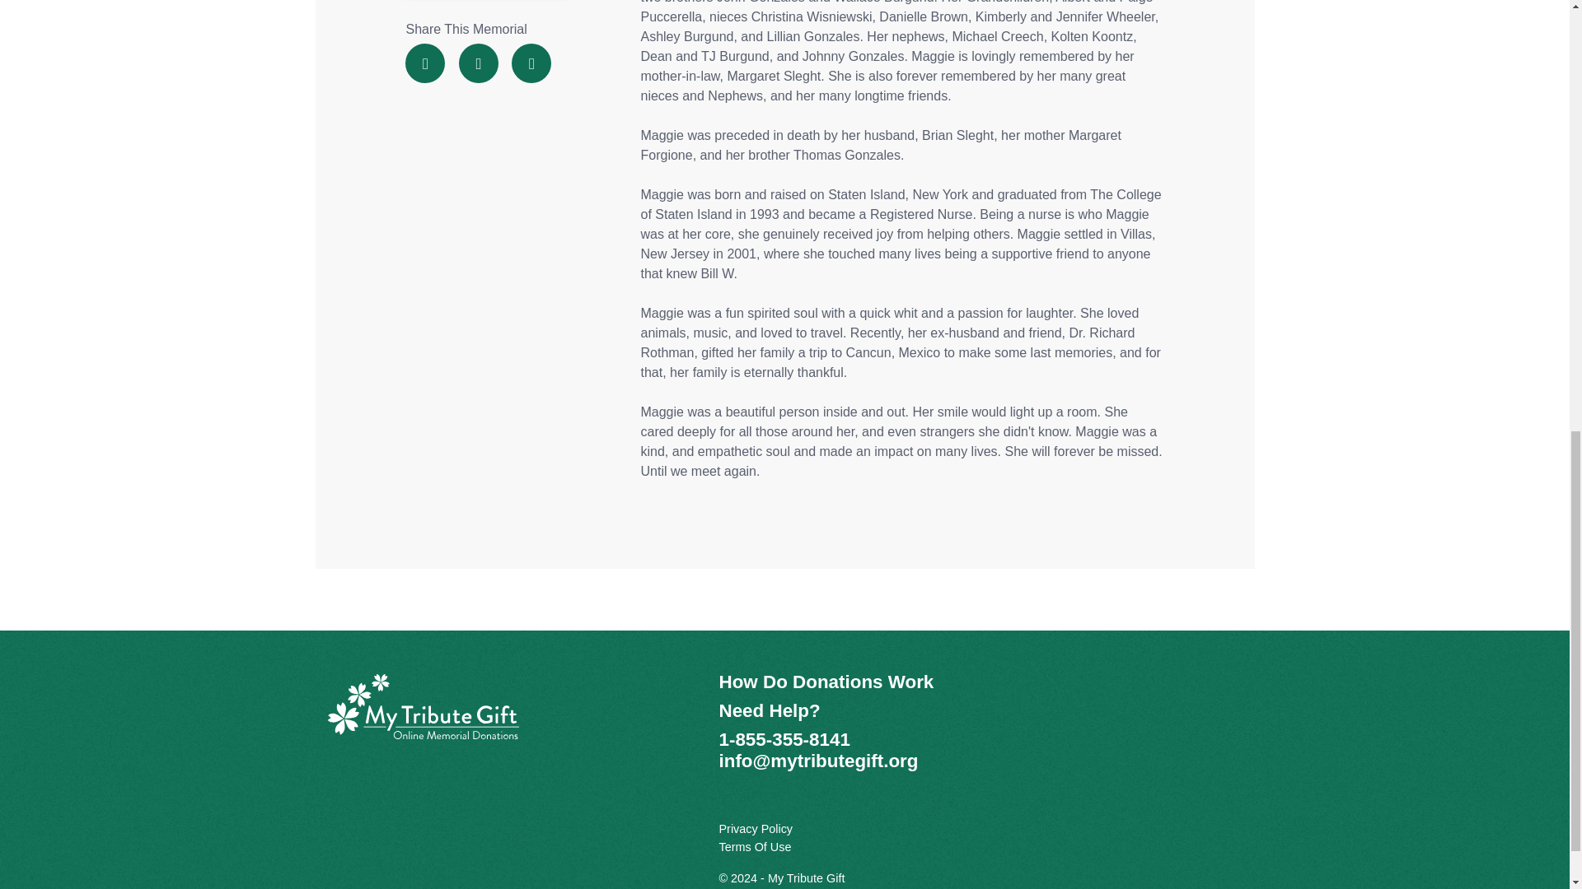 The width and height of the screenshot is (1582, 889). Describe the element at coordinates (424, 63) in the screenshot. I see `Share this Memorial on Facebook` at that location.